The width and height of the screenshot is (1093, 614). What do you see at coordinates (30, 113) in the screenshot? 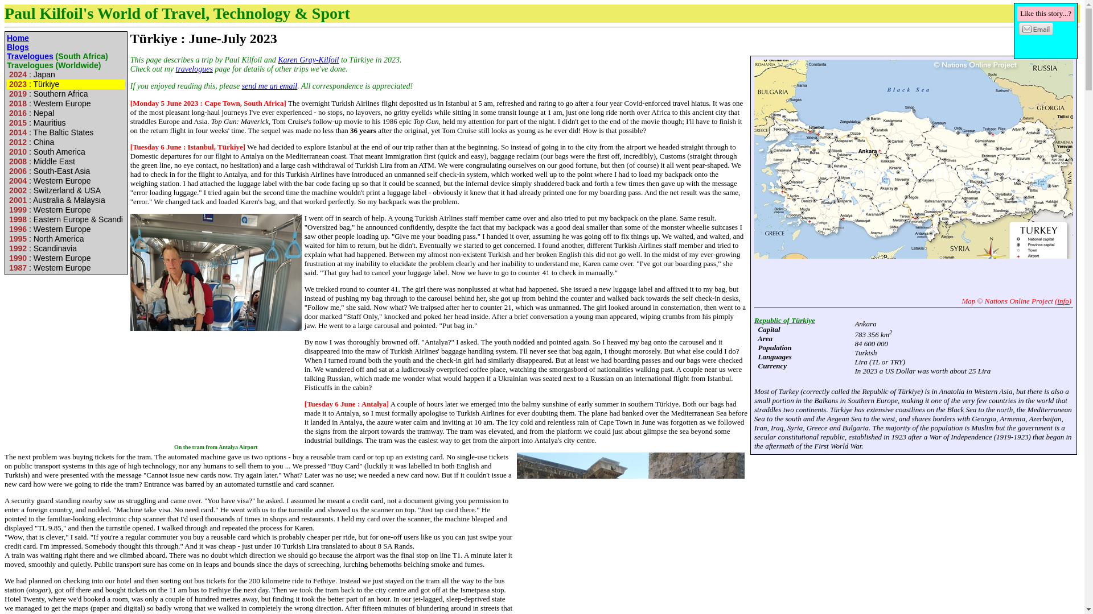
I see `Nepal` at bounding box center [30, 113].